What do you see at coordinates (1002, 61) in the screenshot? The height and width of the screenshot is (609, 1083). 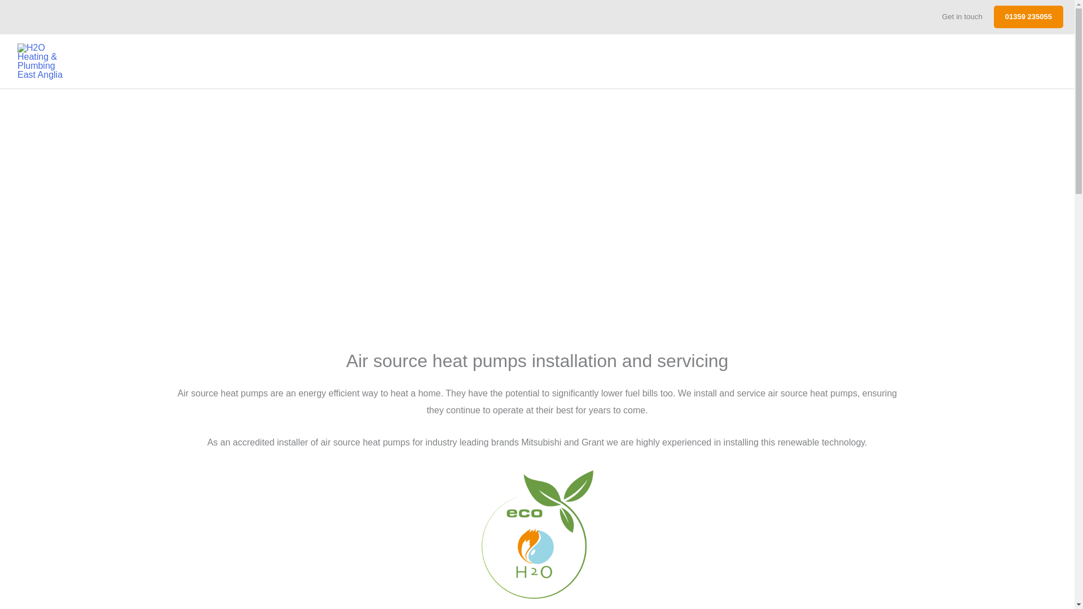 I see `News` at bounding box center [1002, 61].